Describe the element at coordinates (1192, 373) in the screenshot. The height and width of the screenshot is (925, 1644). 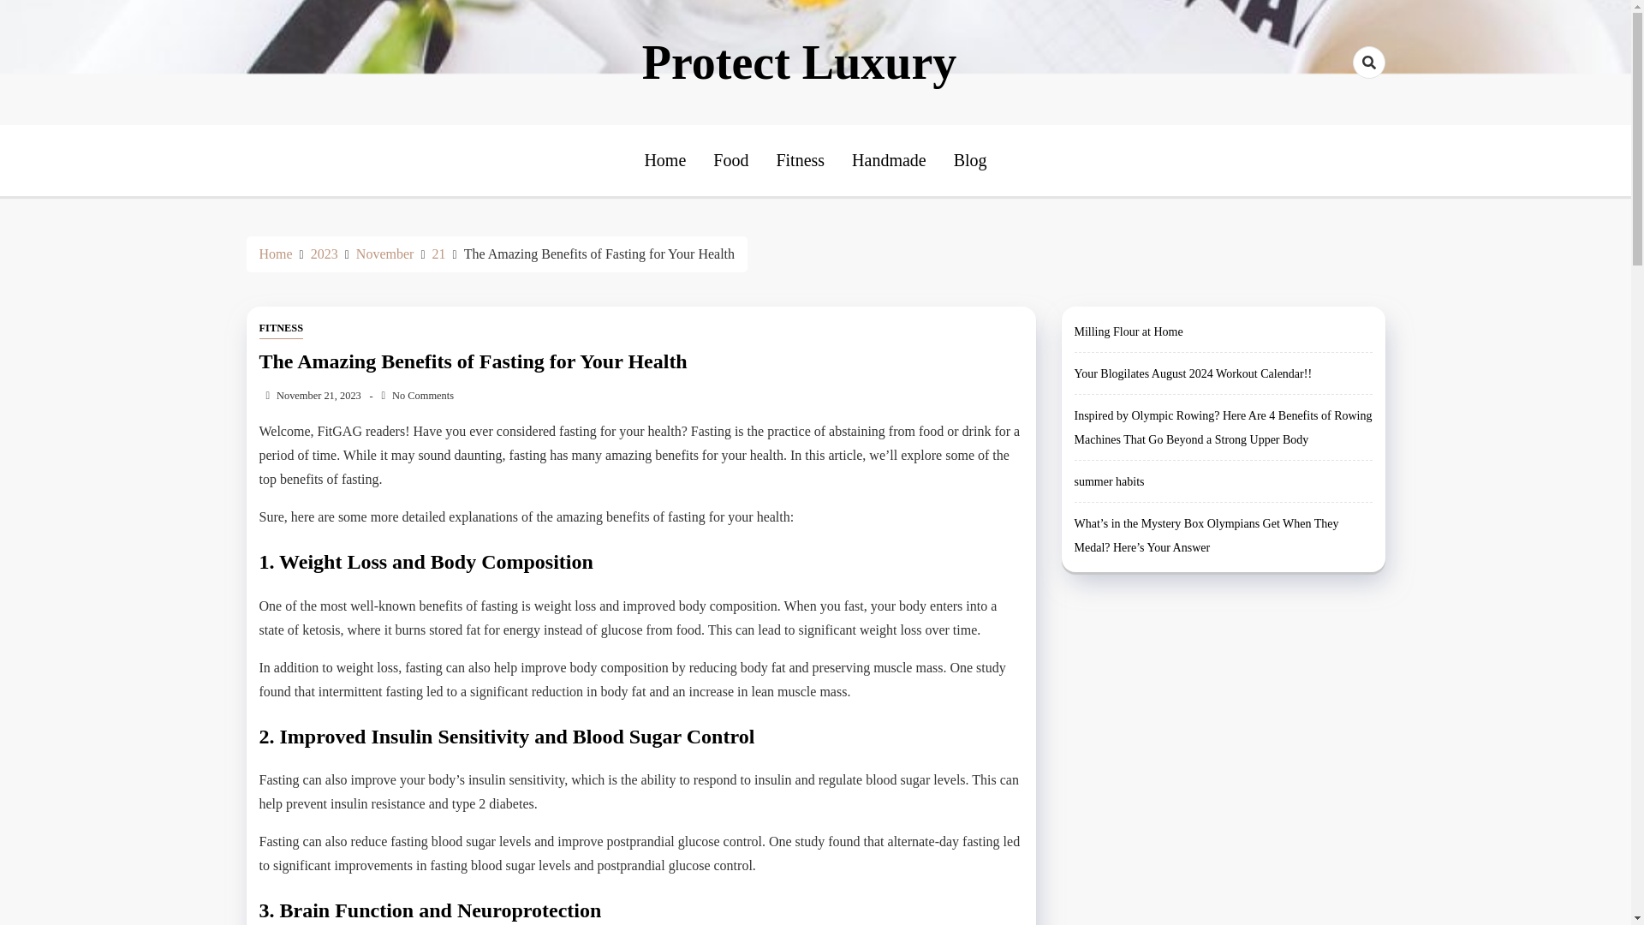
I see `Your Blogilates August 2024 Workout Calendar!!` at that location.